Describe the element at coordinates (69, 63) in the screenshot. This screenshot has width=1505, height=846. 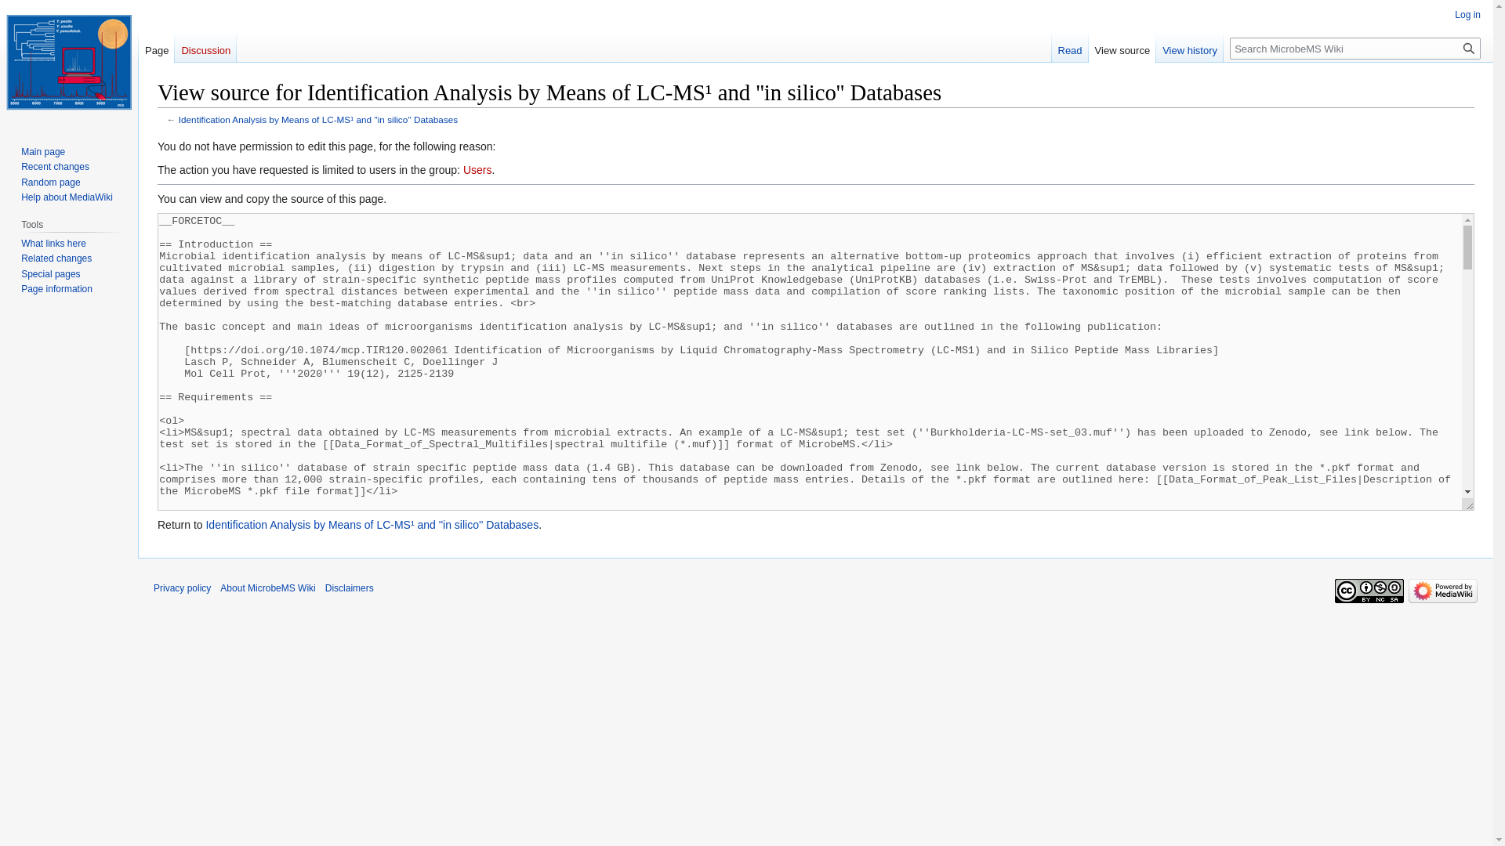
I see `Visit the main page` at that location.